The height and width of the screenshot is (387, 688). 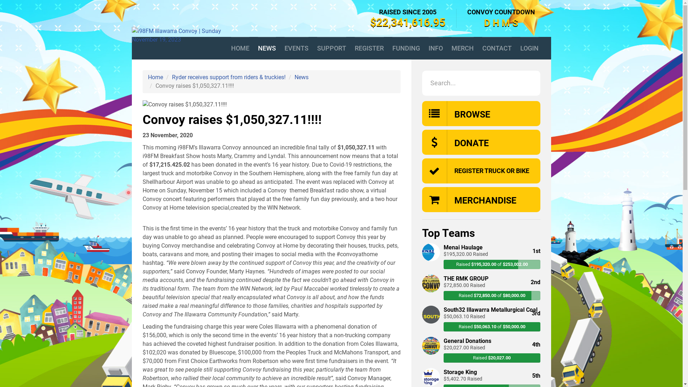 What do you see at coordinates (481, 309) in the screenshot?
I see `South32 Illawarra Metallurgical Coal` at bounding box center [481, 309].